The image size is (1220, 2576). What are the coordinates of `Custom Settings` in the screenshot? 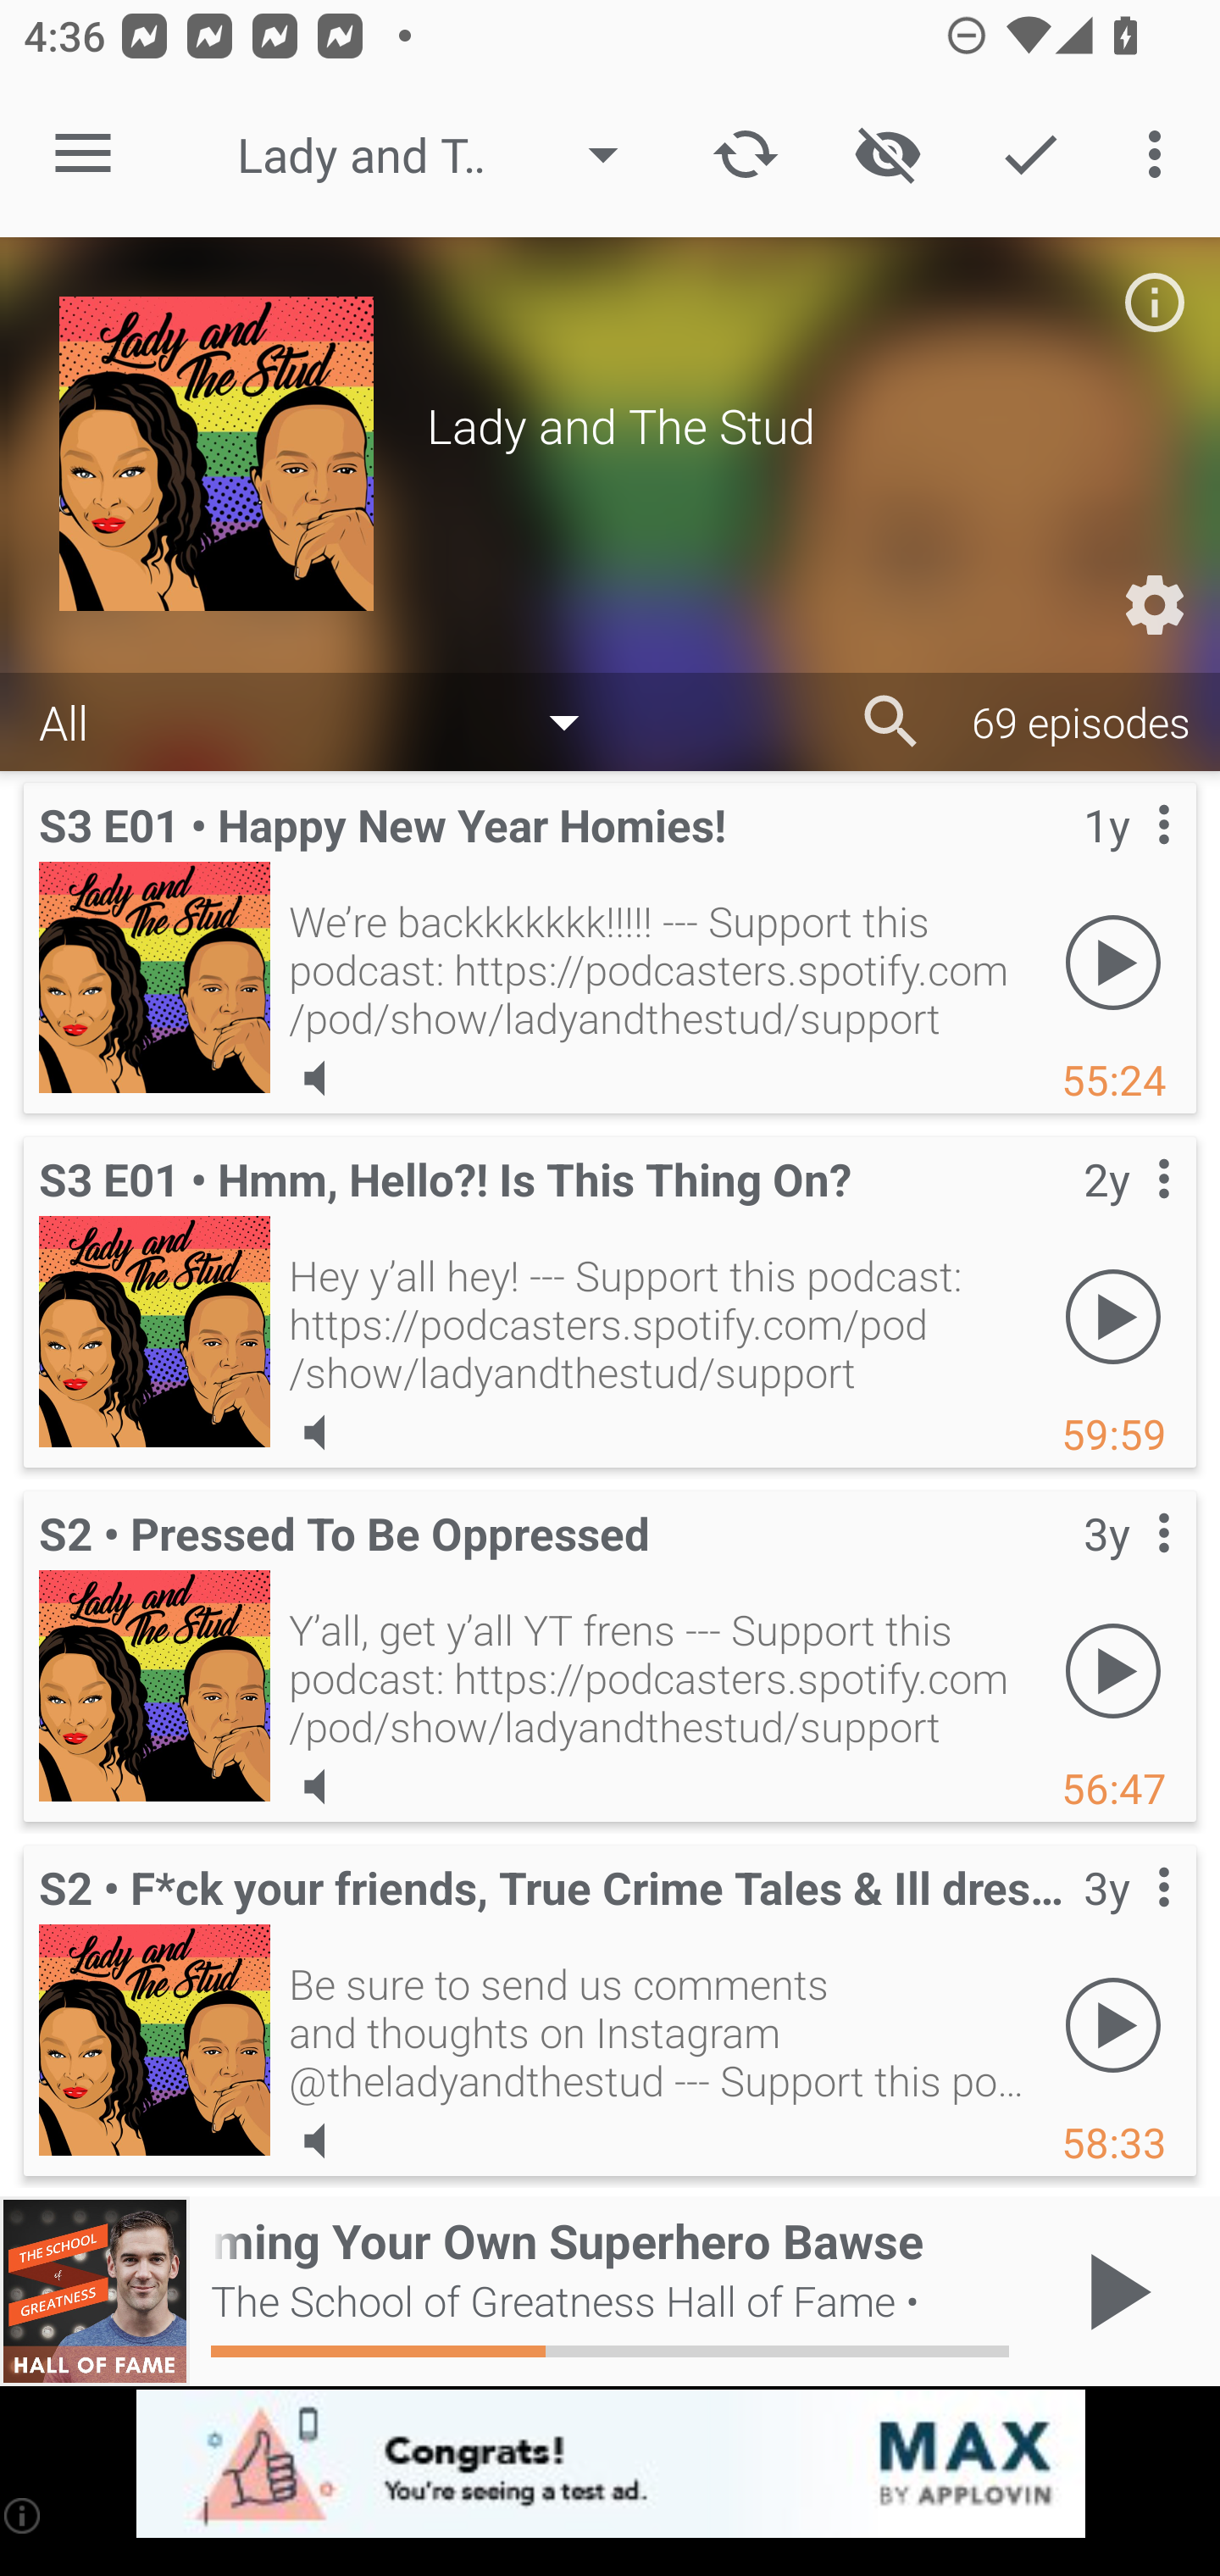 It's located at (1154, 605).